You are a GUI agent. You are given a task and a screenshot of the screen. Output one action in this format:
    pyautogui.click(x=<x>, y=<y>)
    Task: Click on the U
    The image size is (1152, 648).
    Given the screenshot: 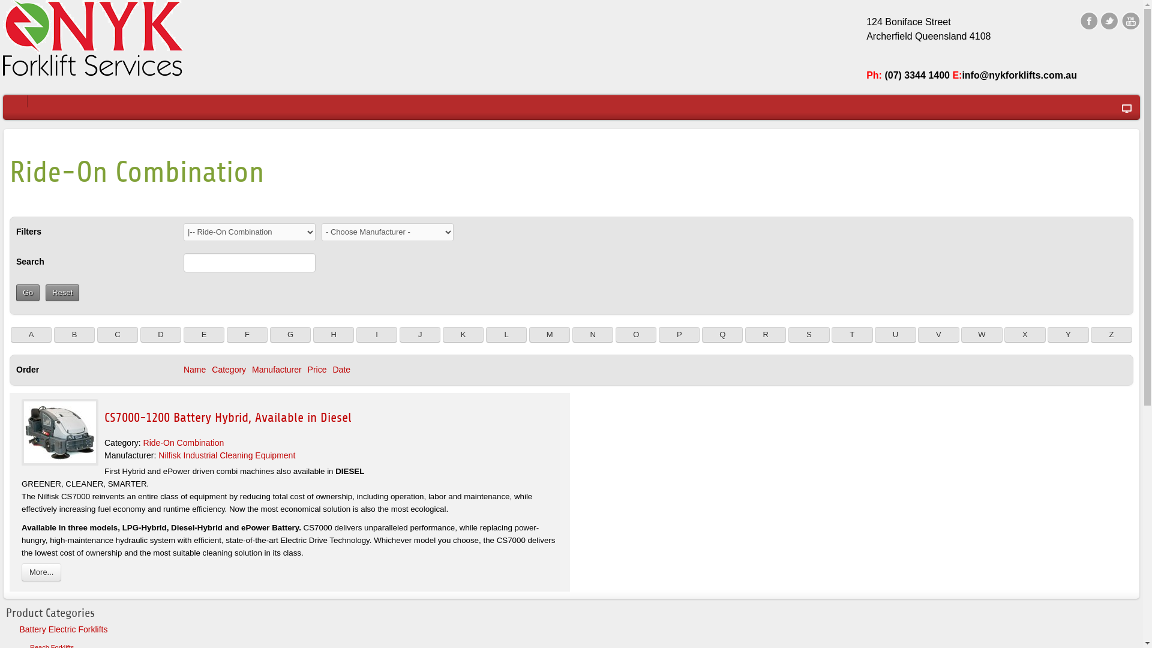 What is the action you would take?
    pyautogui.click(x=895, y=335)
    